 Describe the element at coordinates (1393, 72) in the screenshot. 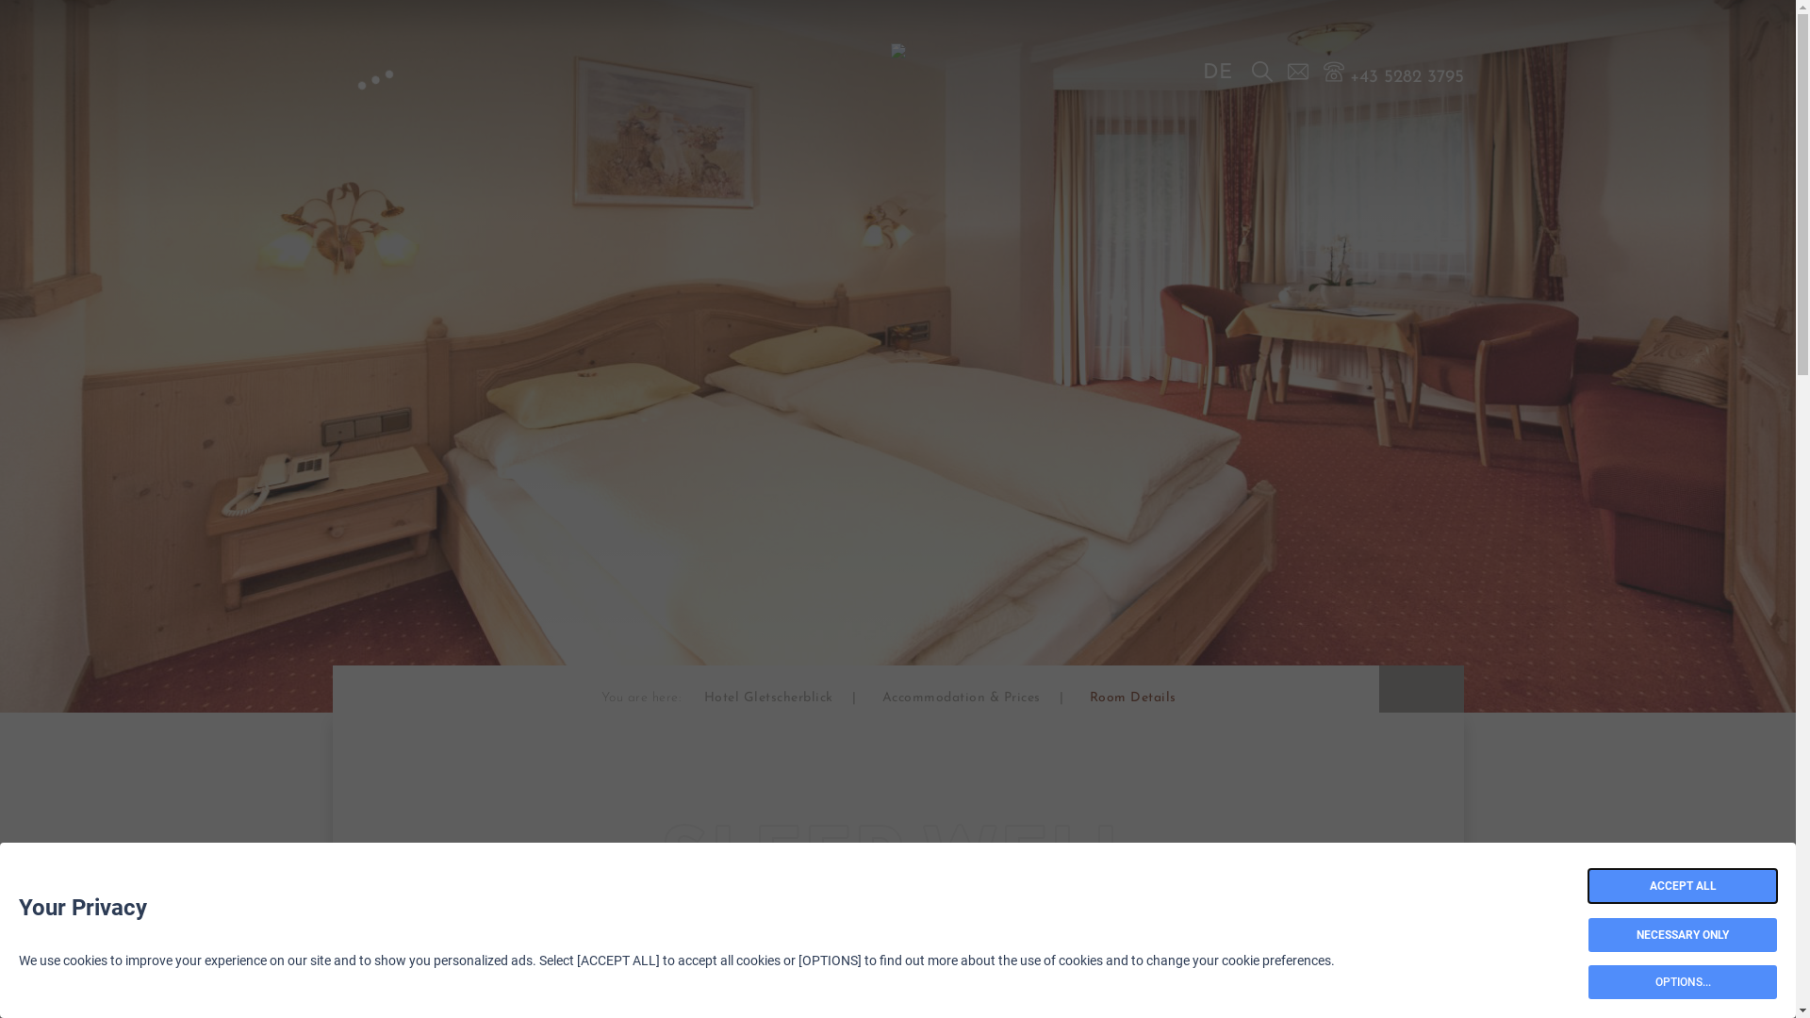

I see `+43 5282 3795` at that location.